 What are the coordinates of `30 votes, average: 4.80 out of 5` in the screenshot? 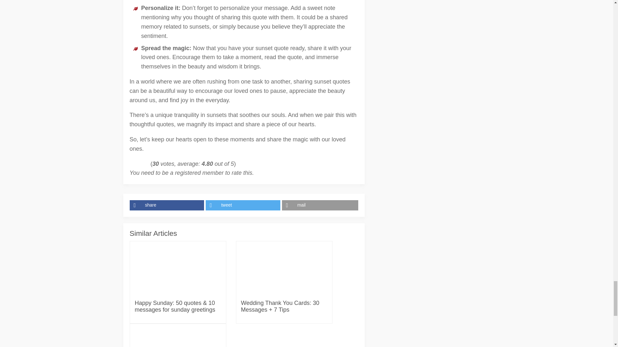 It's located at (143, 164).